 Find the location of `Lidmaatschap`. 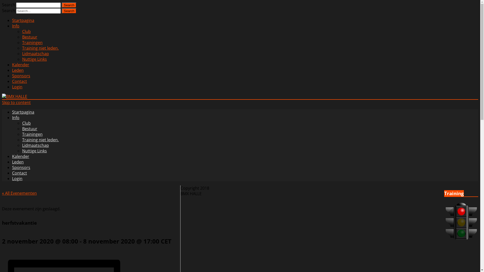

Lidmaatschap is located at coordinates (36, 145).